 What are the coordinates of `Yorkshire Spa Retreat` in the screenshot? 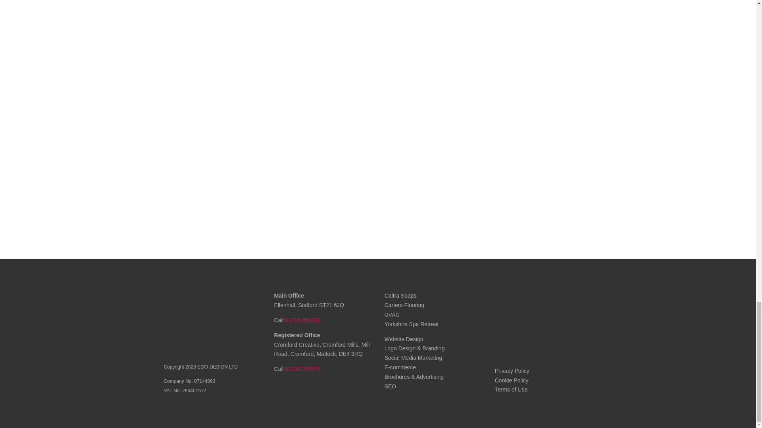 It's located at (412, 324).